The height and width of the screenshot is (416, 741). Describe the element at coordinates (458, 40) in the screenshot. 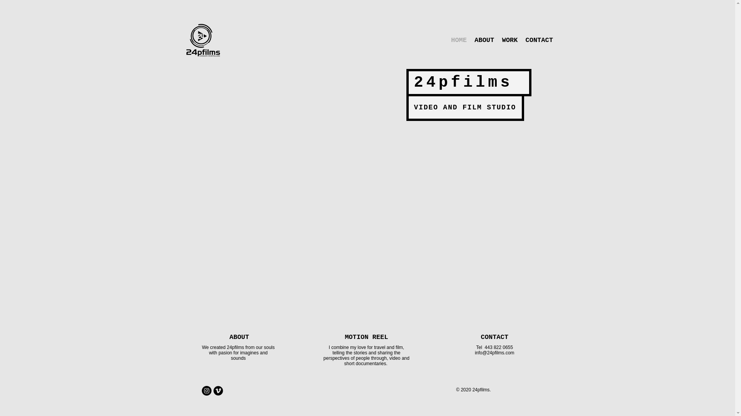

I see `HOME` at that location.